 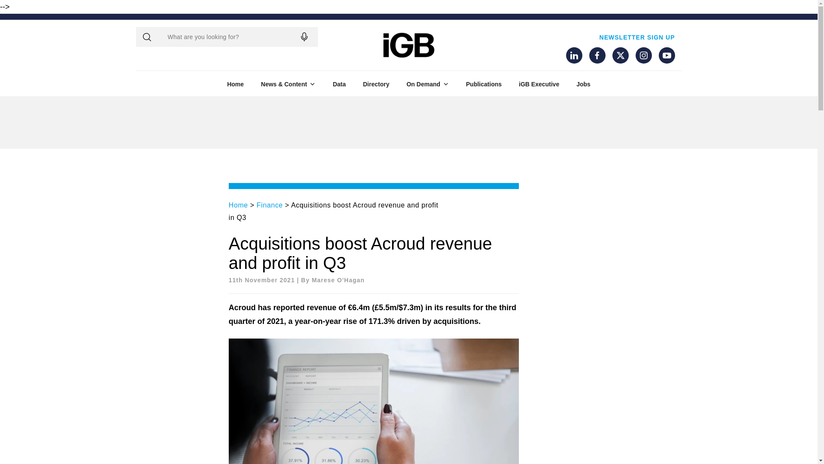 I want to click on Home, so click(x=235, y=84).